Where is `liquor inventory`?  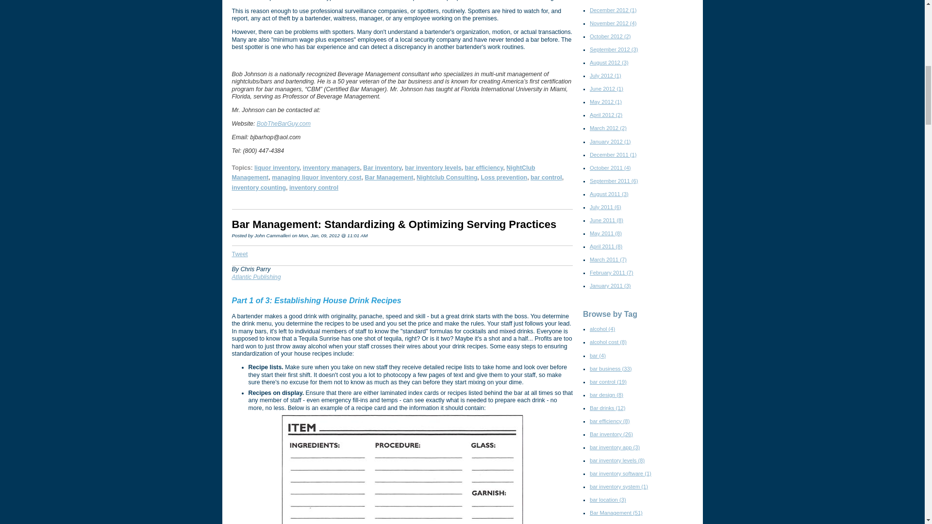
liquor inventory is located at coordinates (277, 168).